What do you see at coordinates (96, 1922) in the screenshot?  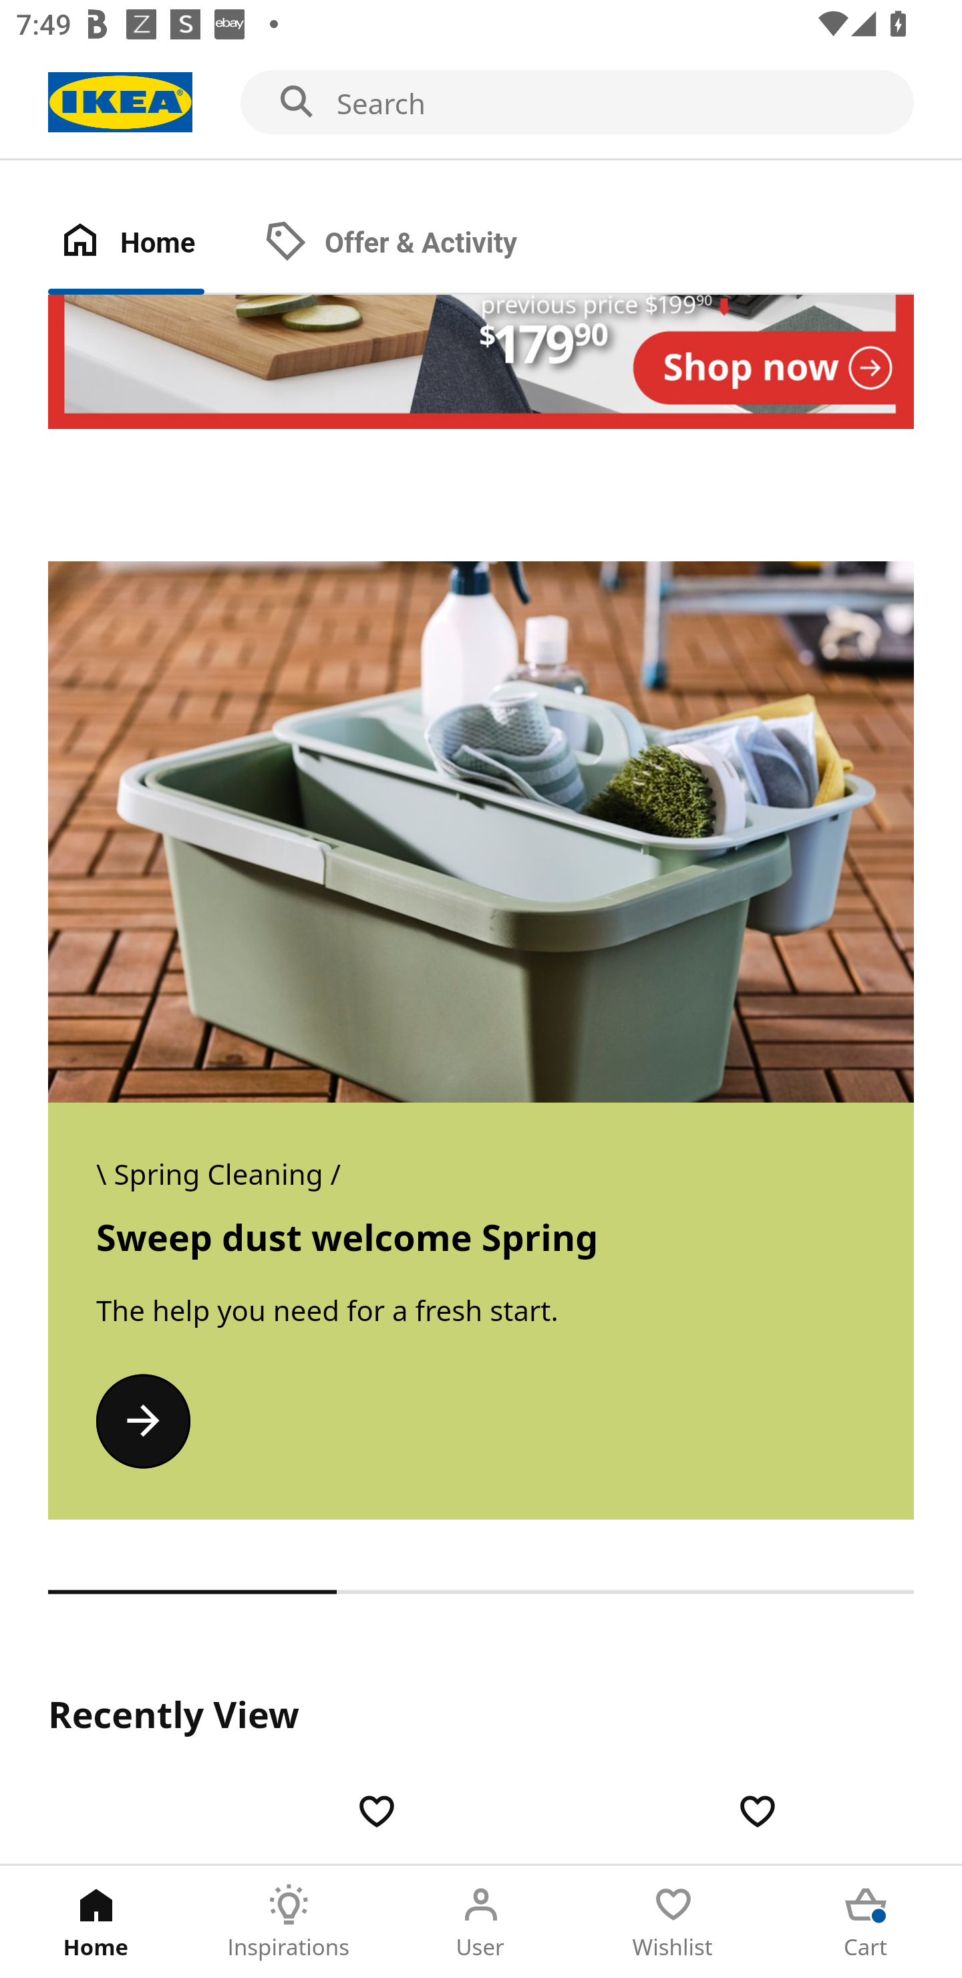 I see `Home
Tab 1 of 5` at bounding box center [96, 1922].